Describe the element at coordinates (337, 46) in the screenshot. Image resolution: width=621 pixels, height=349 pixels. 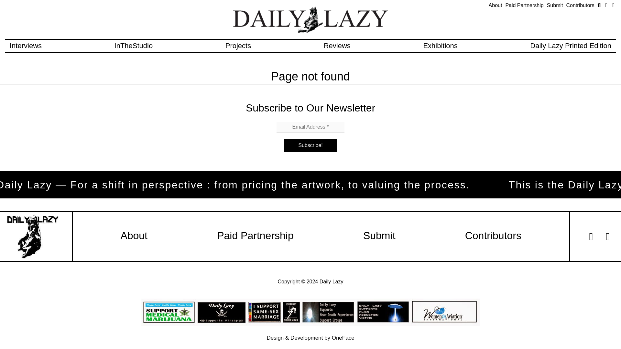
I see `Reviews` at that location.